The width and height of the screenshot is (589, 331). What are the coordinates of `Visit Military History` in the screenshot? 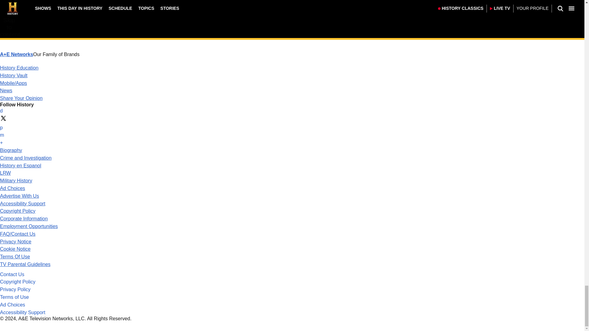 It's located at (16, 181).